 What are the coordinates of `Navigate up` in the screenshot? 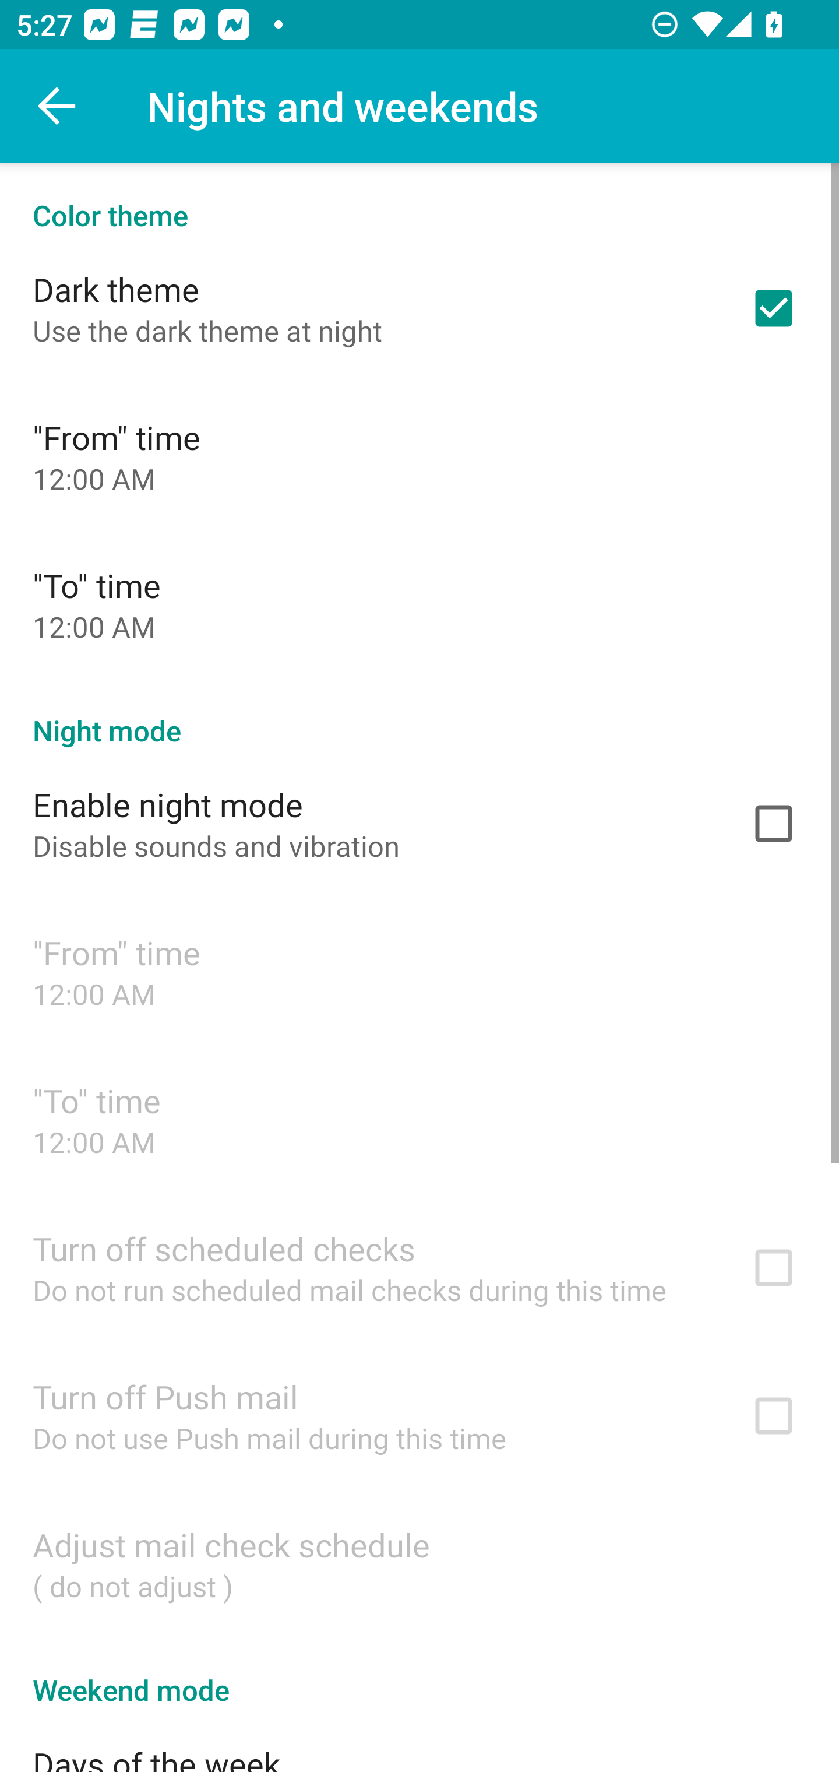 It's located at (57, 106).